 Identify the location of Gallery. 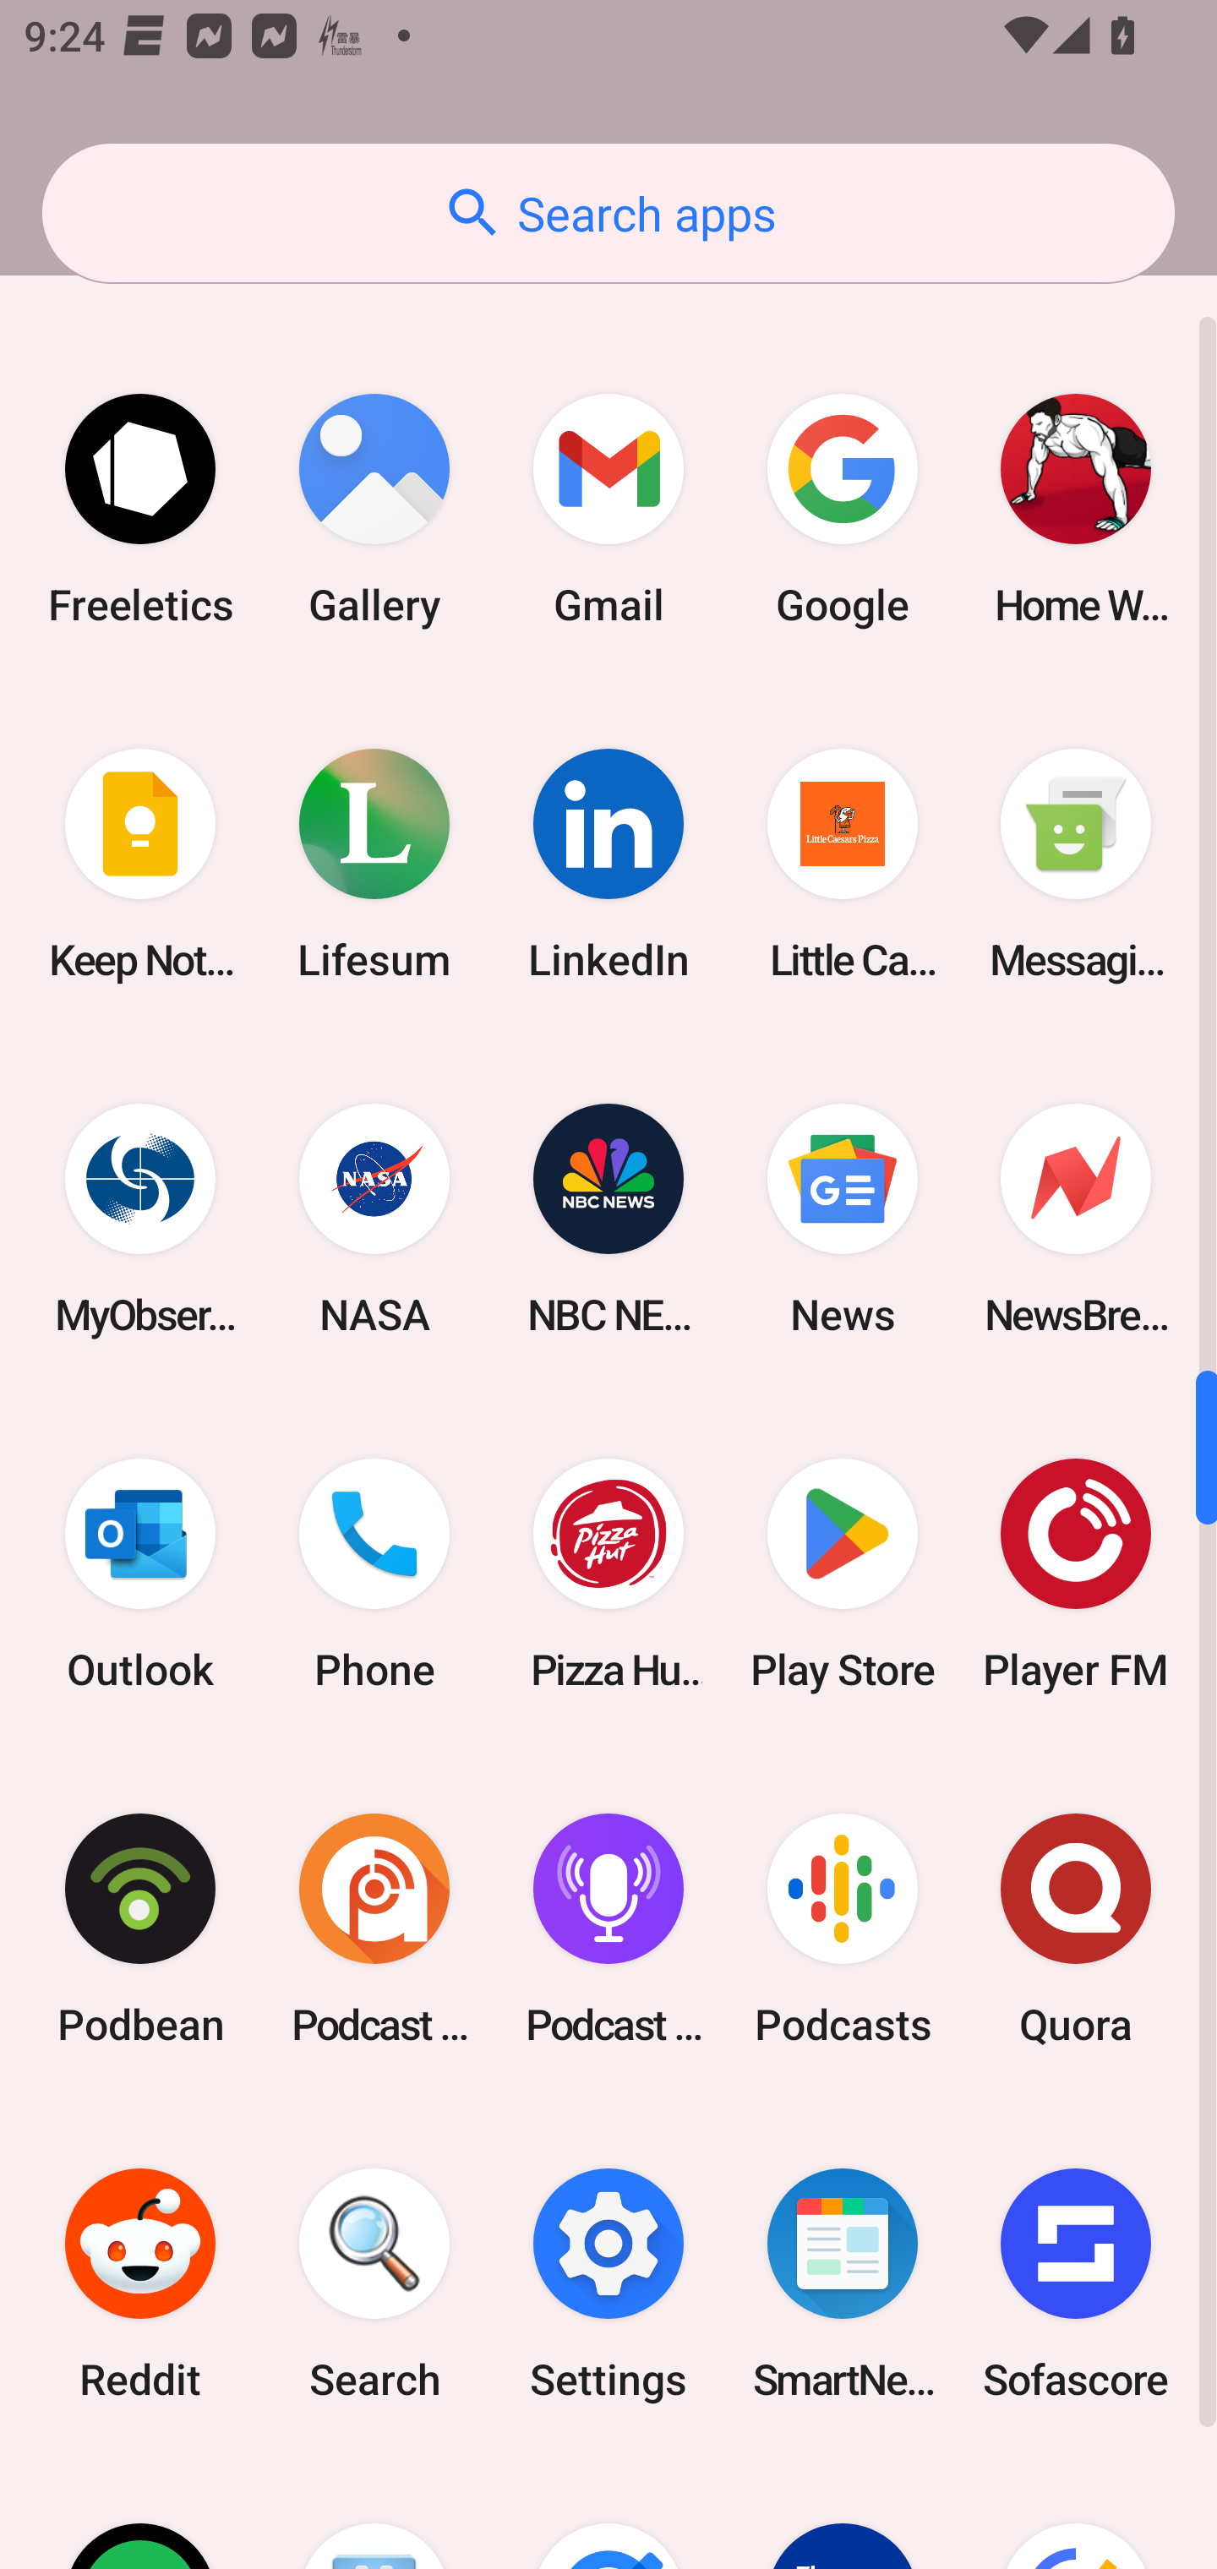
(374, 509).